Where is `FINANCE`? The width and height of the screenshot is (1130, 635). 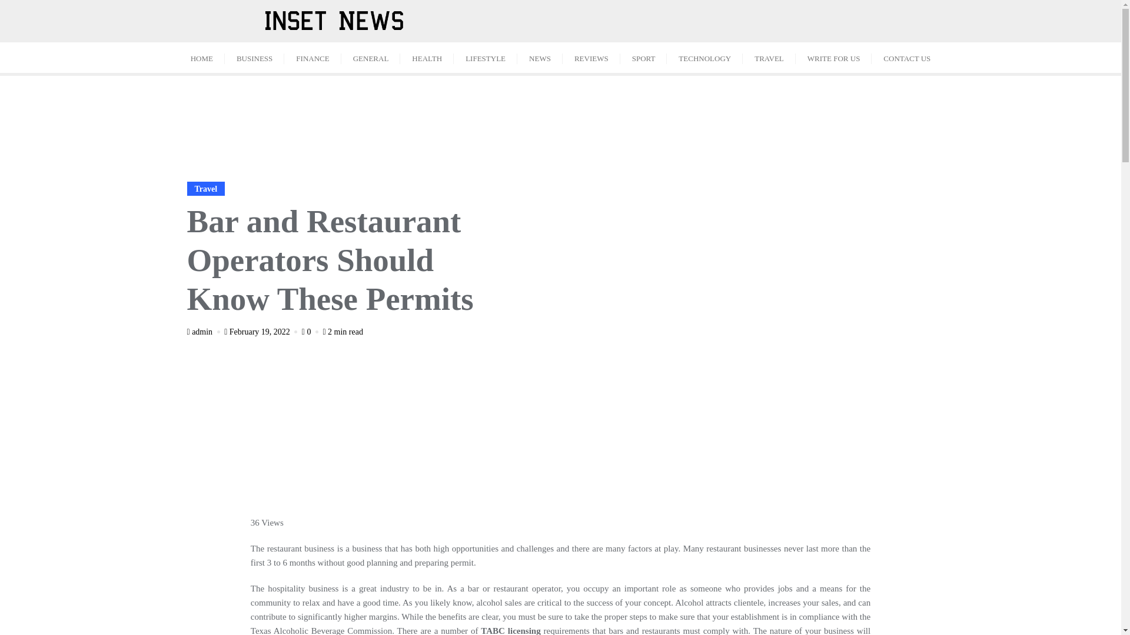 FINANCE is located at coordinates (313, 58).